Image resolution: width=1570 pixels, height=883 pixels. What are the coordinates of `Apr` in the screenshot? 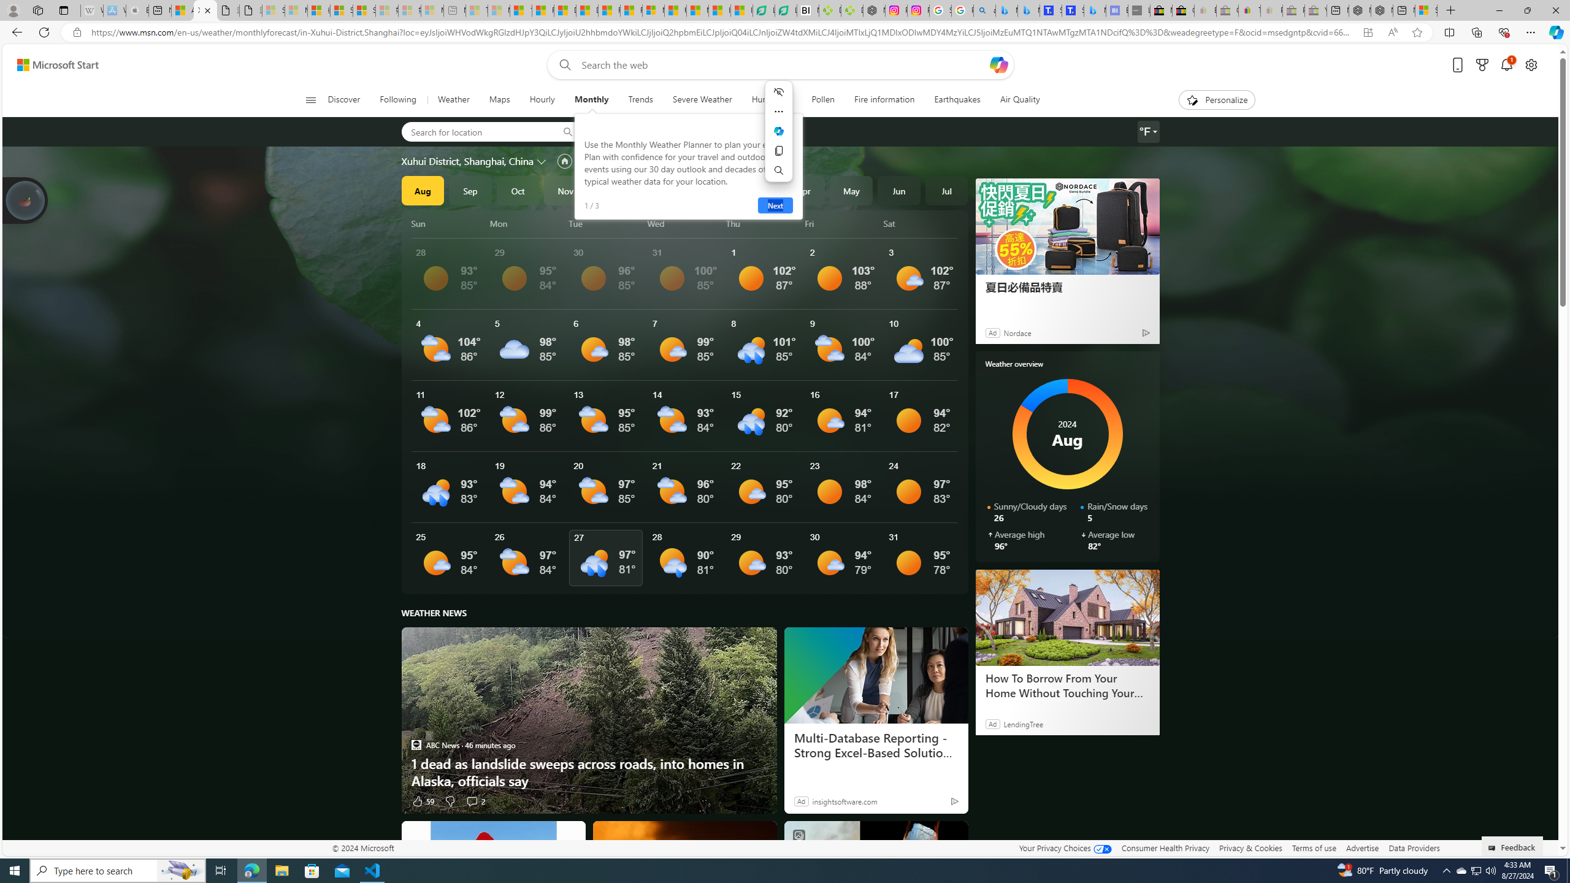 It's located at (803, 190).